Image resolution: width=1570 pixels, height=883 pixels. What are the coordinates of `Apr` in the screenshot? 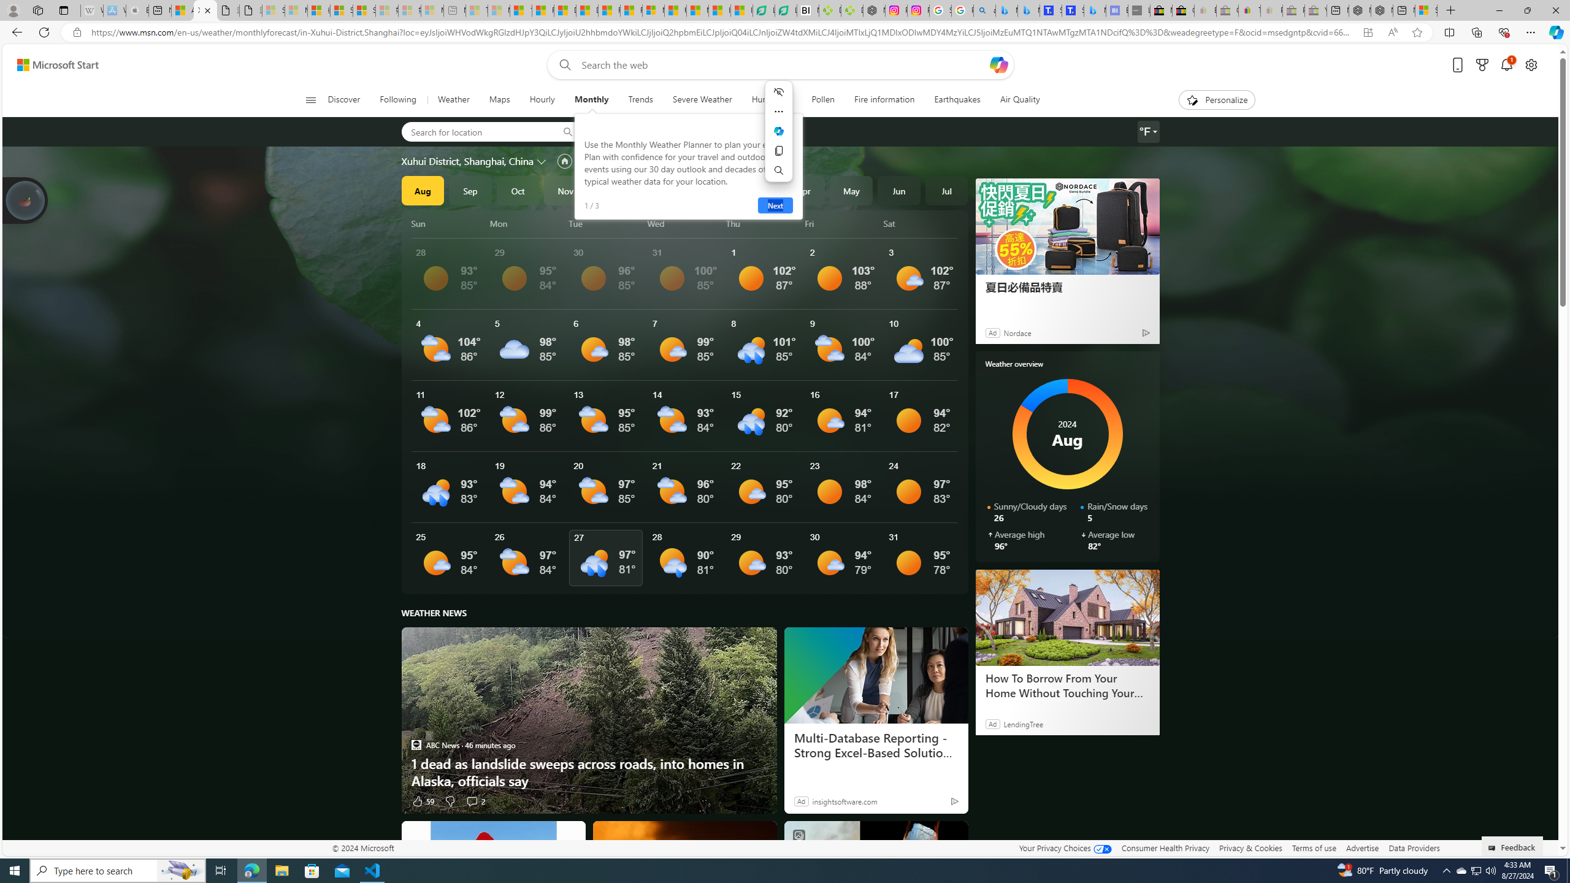 It's located at (803, 190).